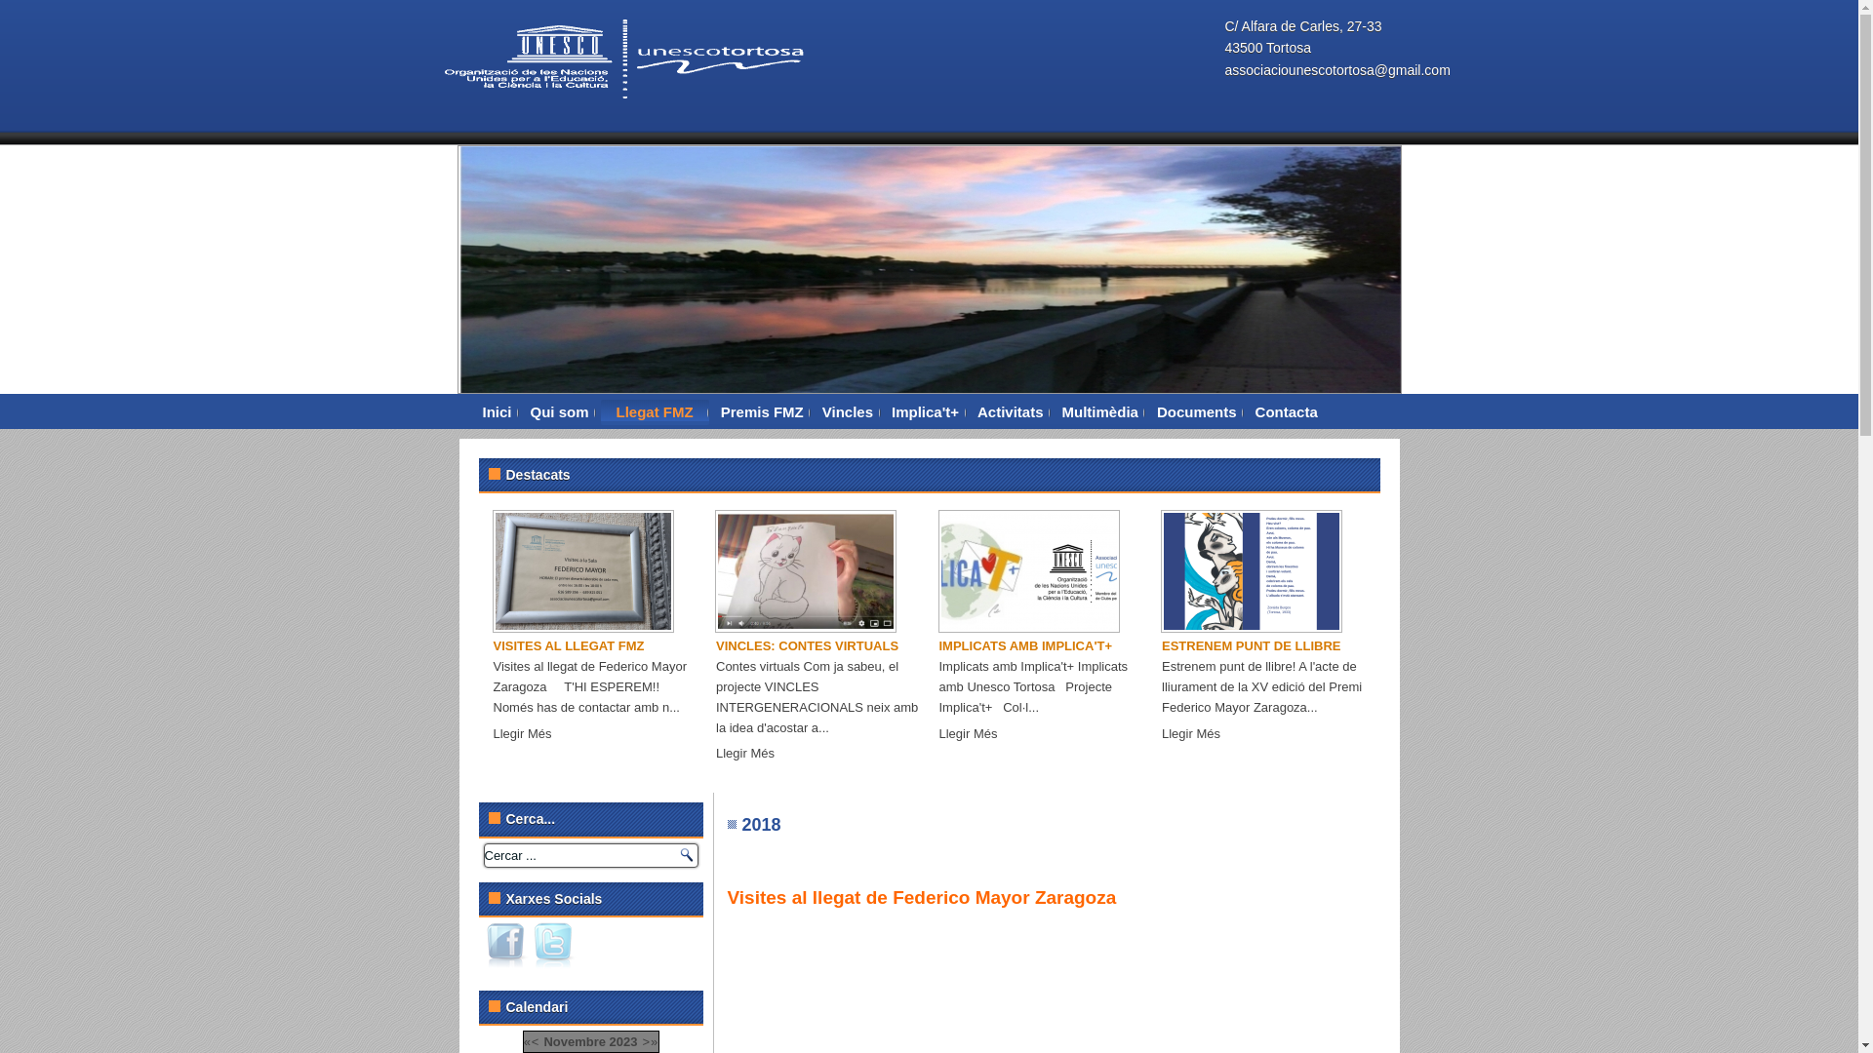  Describe the element at coordinates (925, 412) in the screenshot. I see `Implica't+` at that location.